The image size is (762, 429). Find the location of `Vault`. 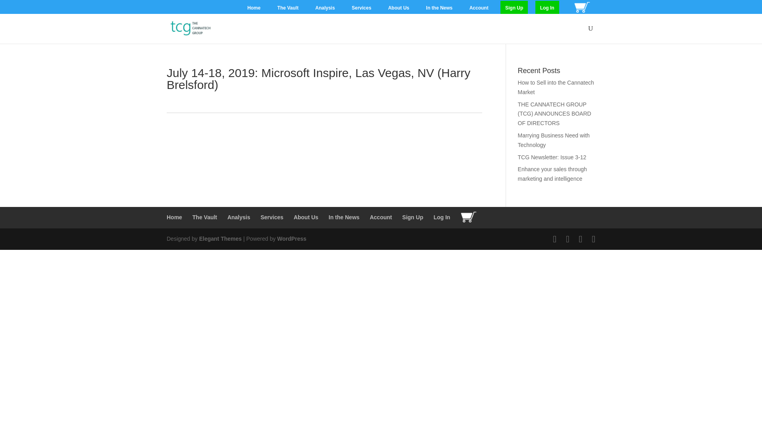

Vault is located at coordinates (205, 217).